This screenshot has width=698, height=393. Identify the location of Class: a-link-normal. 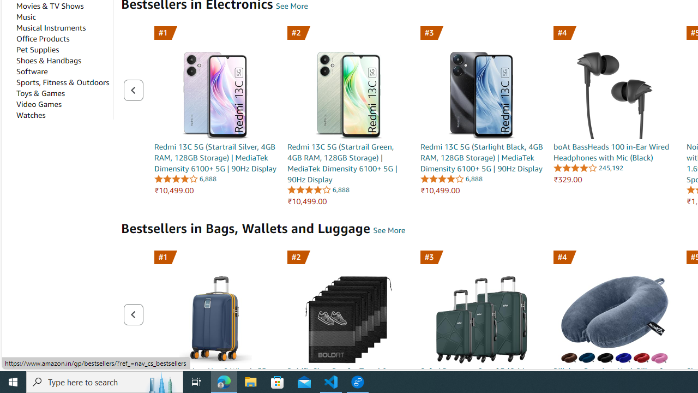
(615, 152).